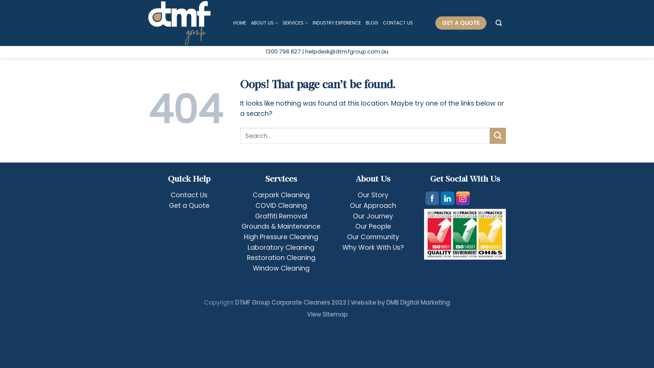  What do you see at coordinates (337, 23) in the screenshot?
I see `INDUSTRY EXPERIENCE` at bounding box center [337, 23].